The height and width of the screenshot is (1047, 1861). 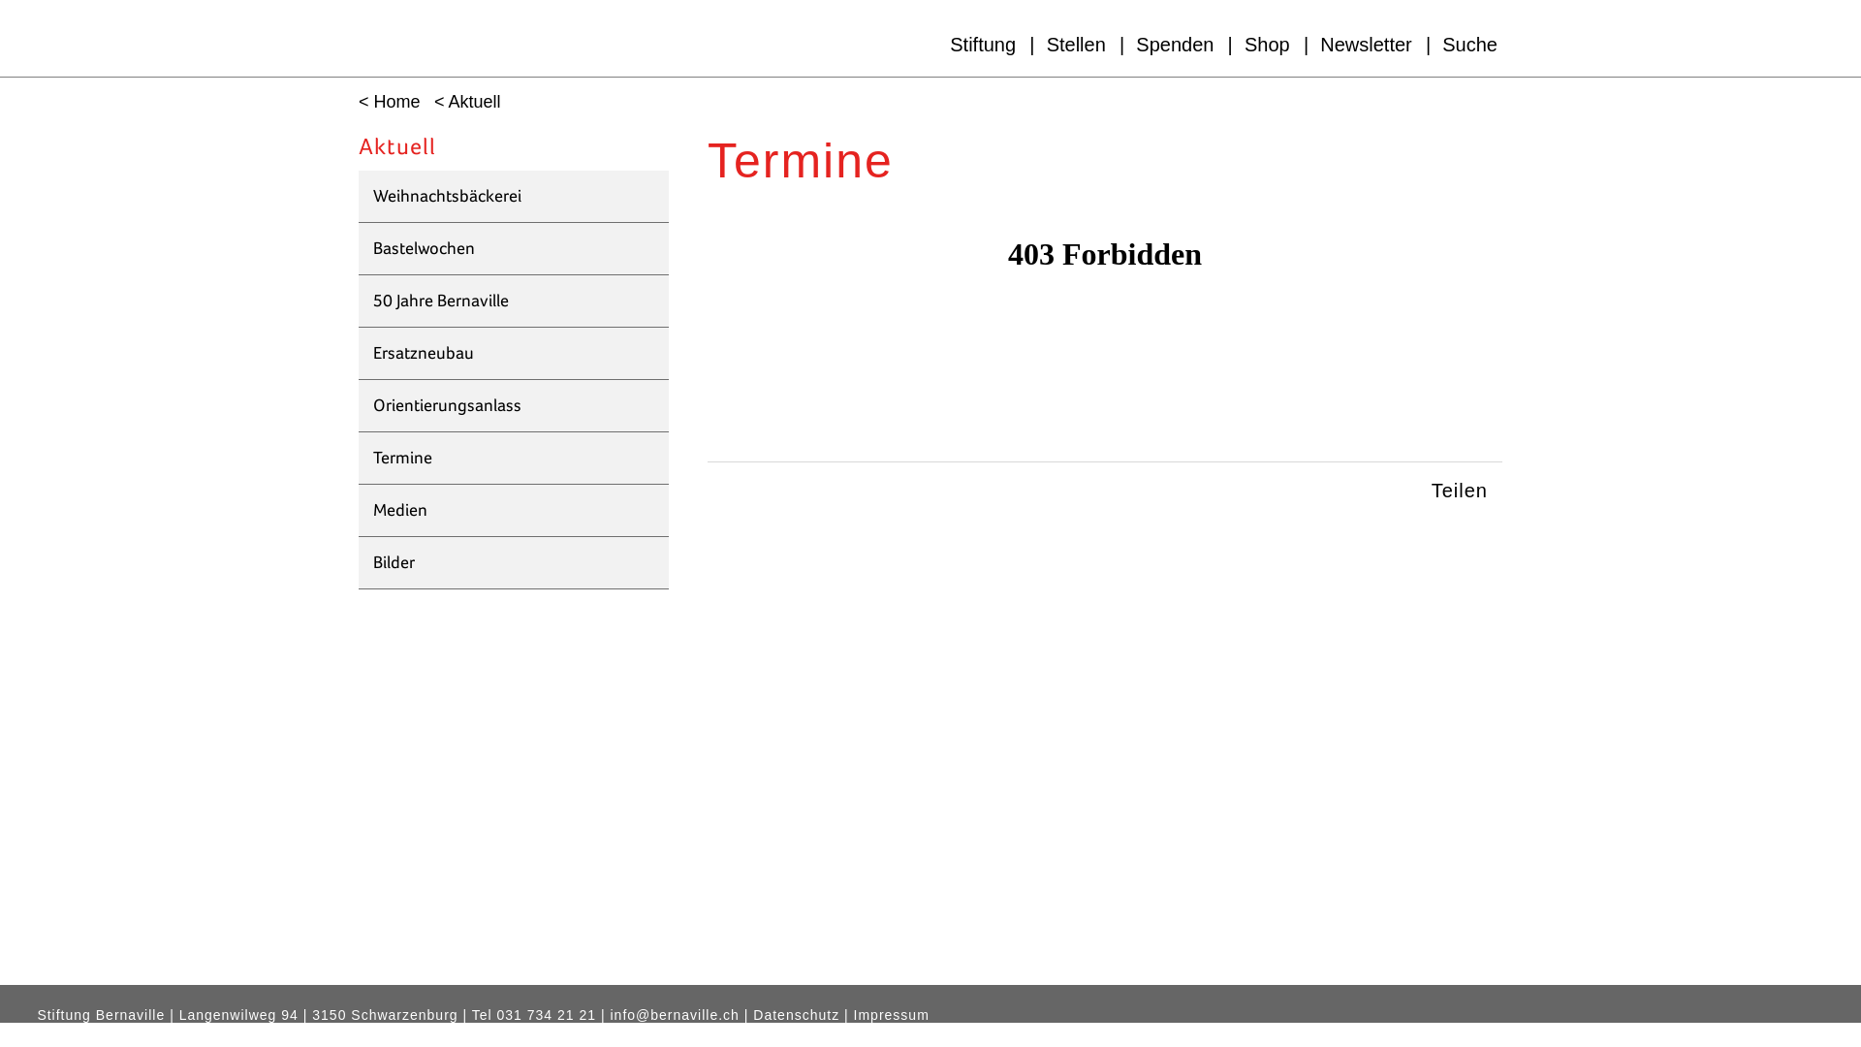 What do you see at coordinates (1366, 45) in the screenshot?
I see `Newsletter` at bounding box center [1366, 45].